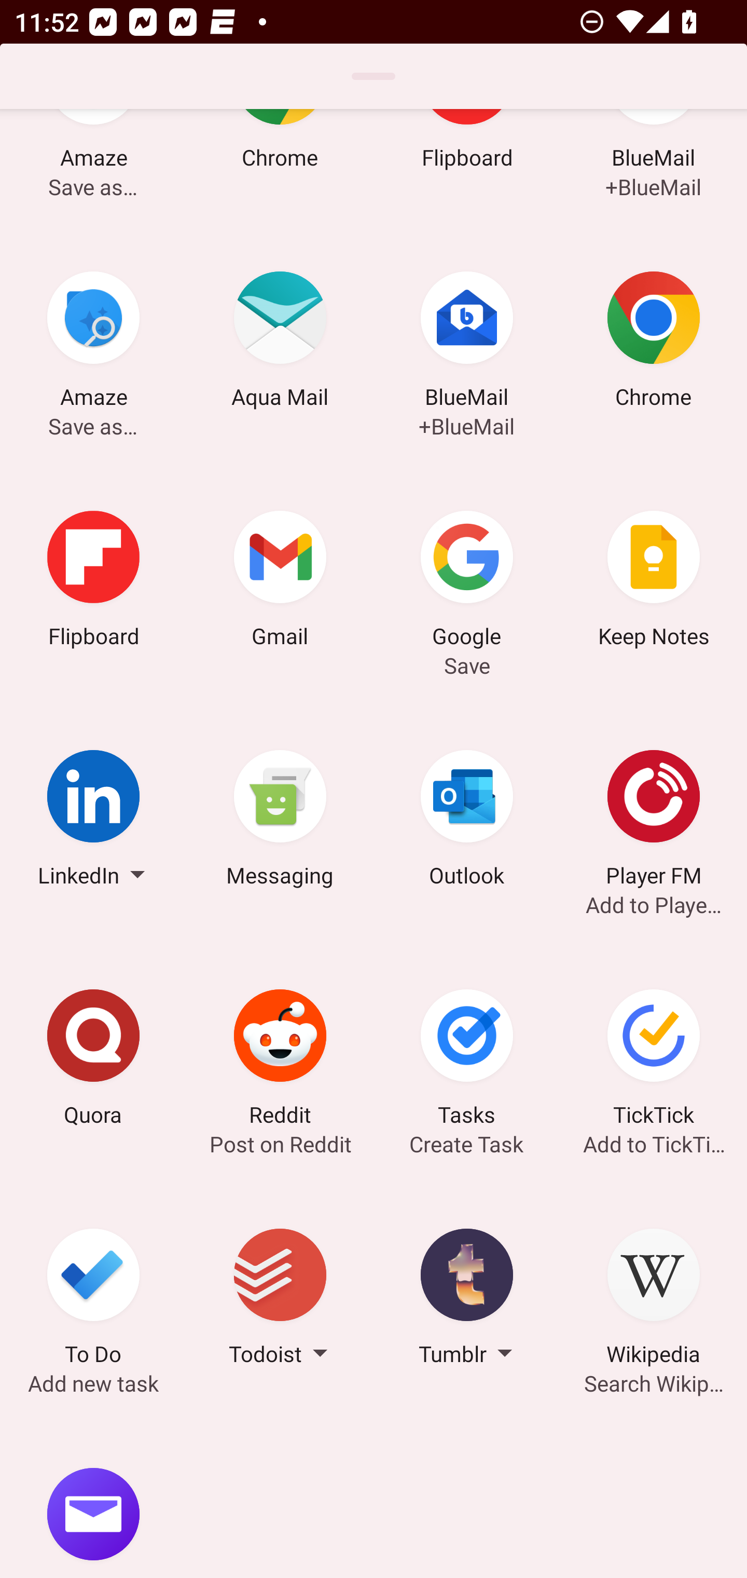 This screenshot has width=747, height=1578. I want to click on TickTick Add to TickTick, so click(654, 1060).